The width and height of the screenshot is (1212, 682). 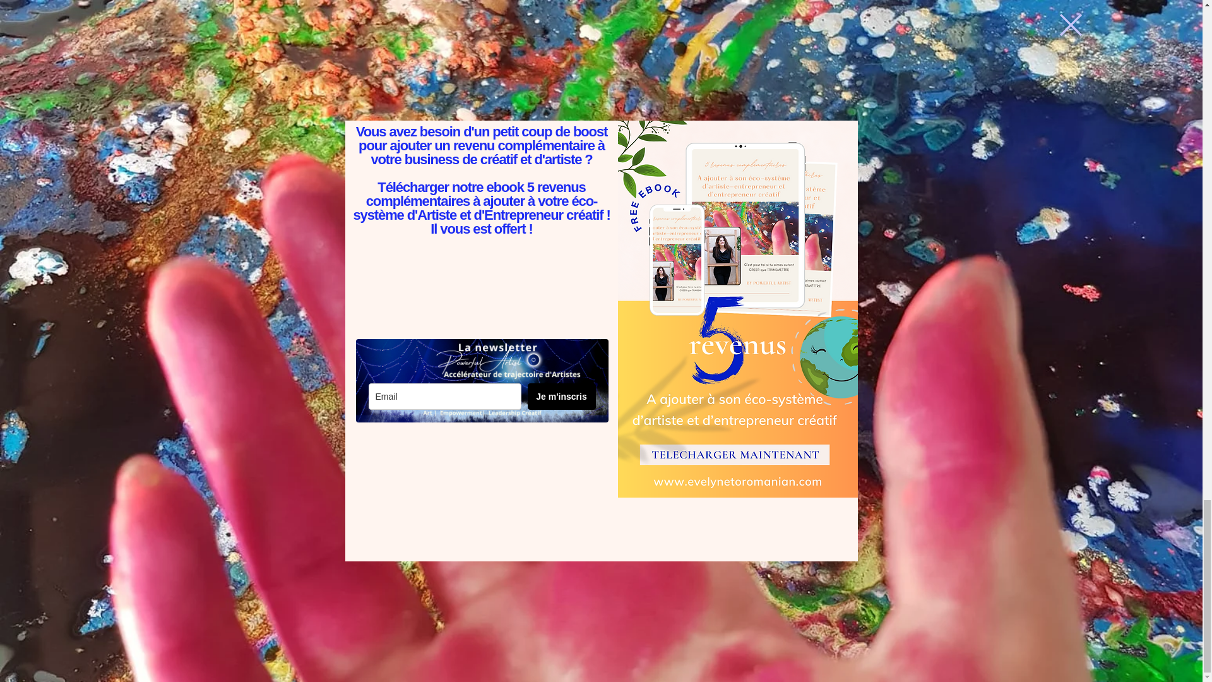 I want to click on Art, so click(x=829, y=123).